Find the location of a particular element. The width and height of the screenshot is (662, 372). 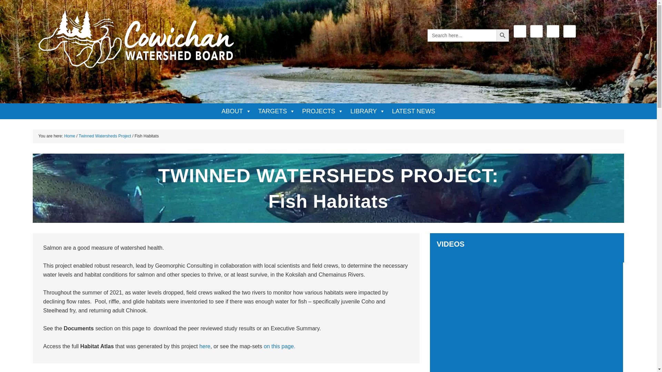

SEARCH BUTTON is located at coordinates (503, 35).